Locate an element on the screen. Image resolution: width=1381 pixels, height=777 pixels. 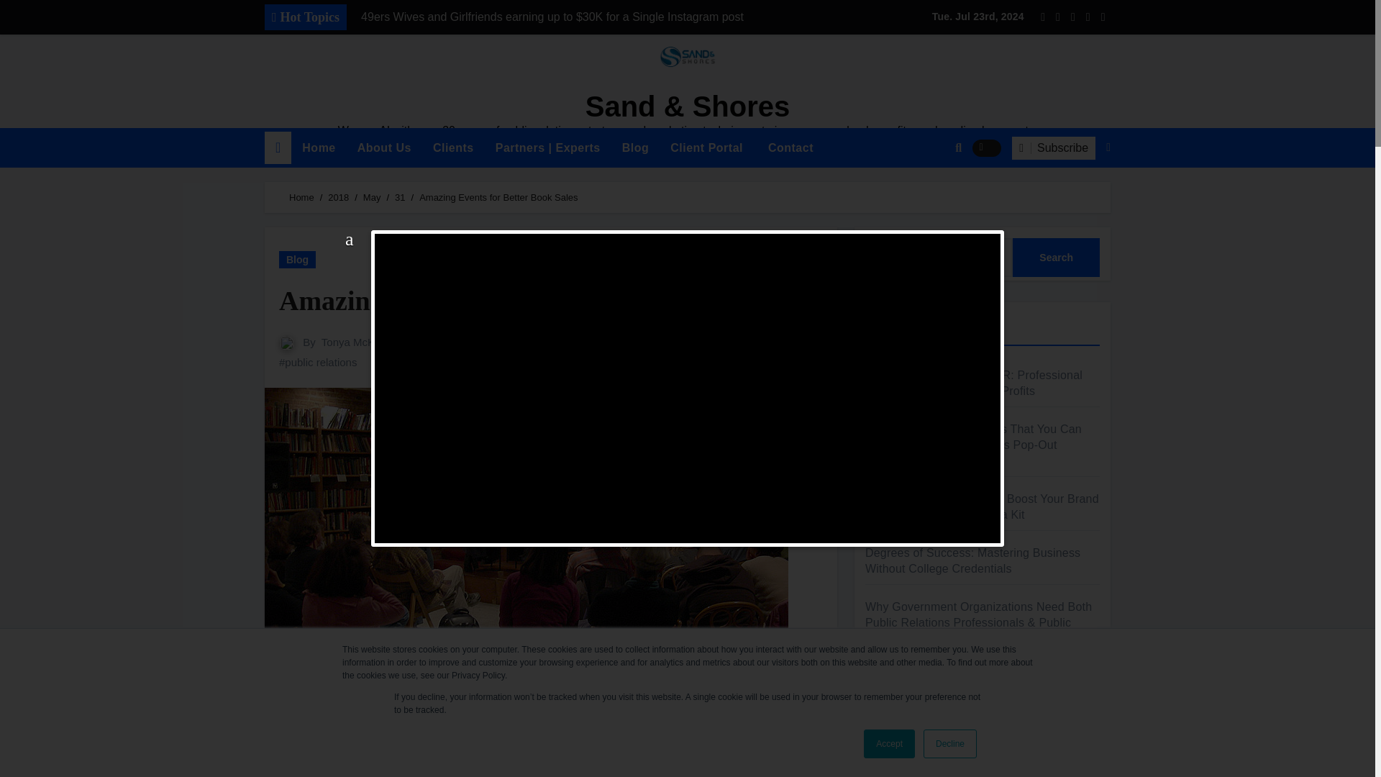
Accept is located at coordinates (889, 744).